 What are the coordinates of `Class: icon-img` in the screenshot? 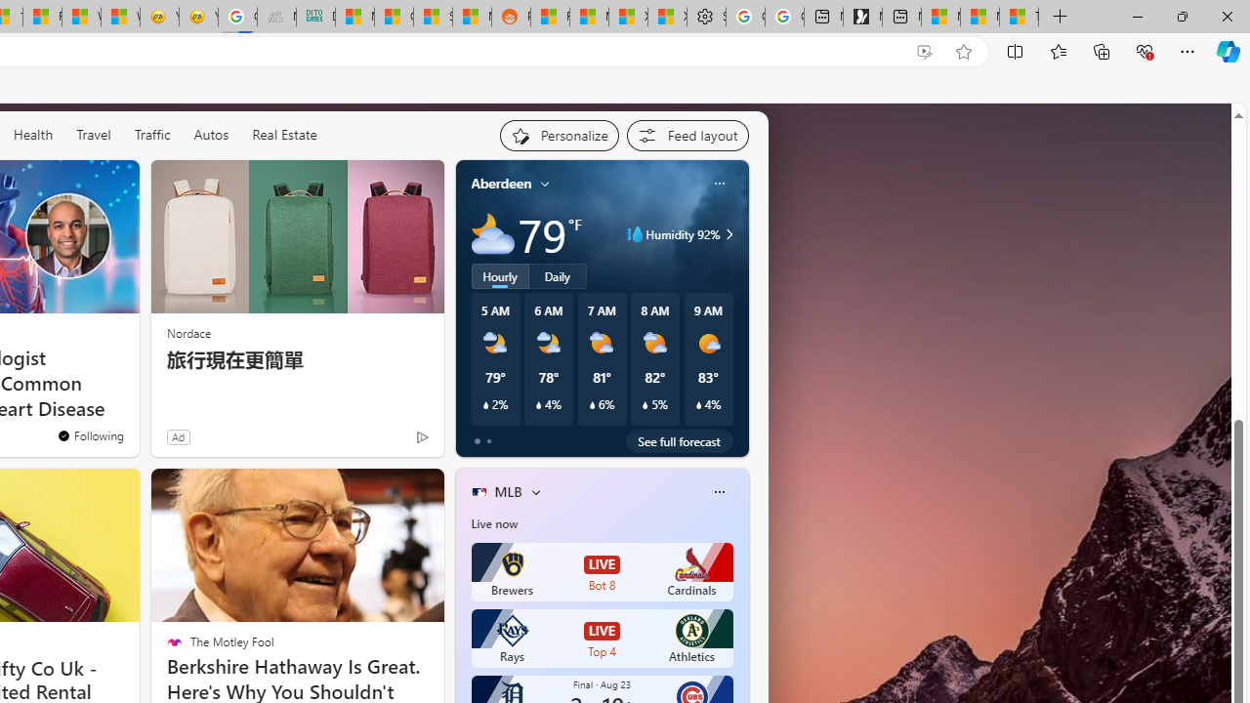 It's located at (719, 492).